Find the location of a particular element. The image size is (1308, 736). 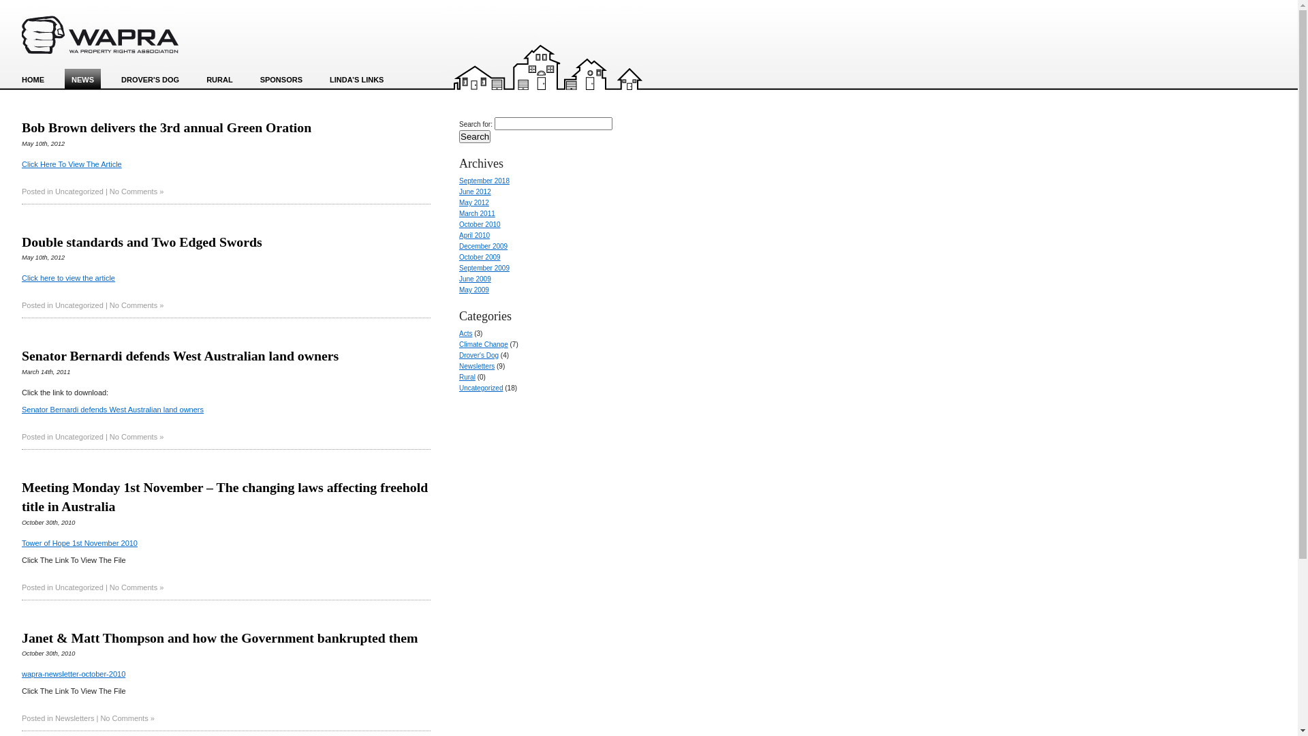

June 2012 is located at coordinates (476, 192).